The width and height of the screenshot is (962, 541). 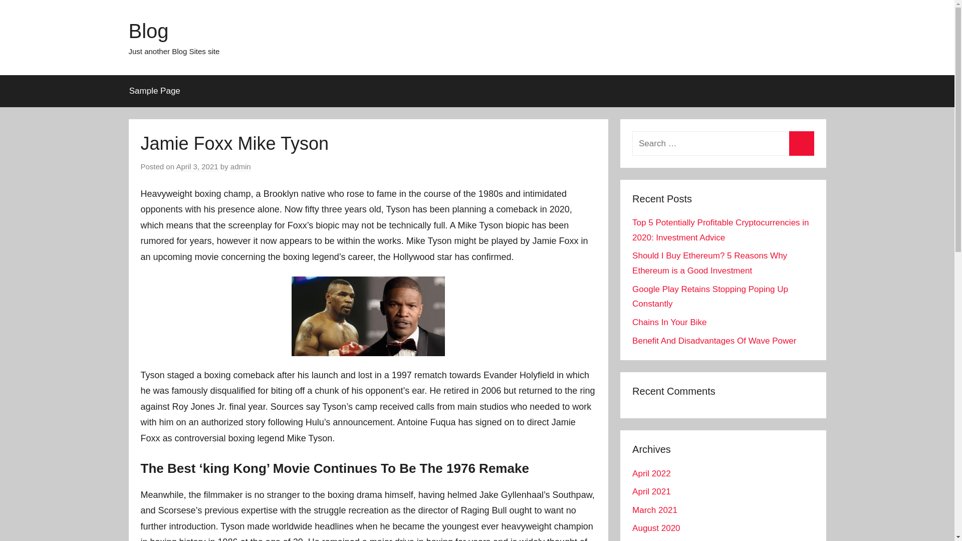 I want to click on March 2021, so click(x=654, y=510).